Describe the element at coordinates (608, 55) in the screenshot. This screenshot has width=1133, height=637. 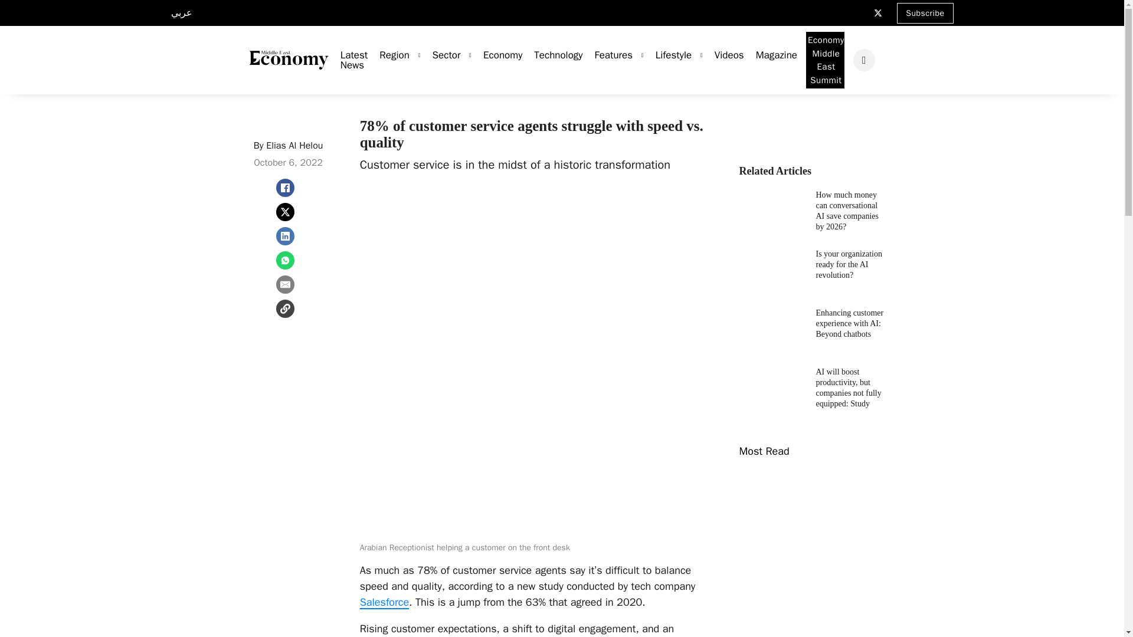
I see `Features` at that location.